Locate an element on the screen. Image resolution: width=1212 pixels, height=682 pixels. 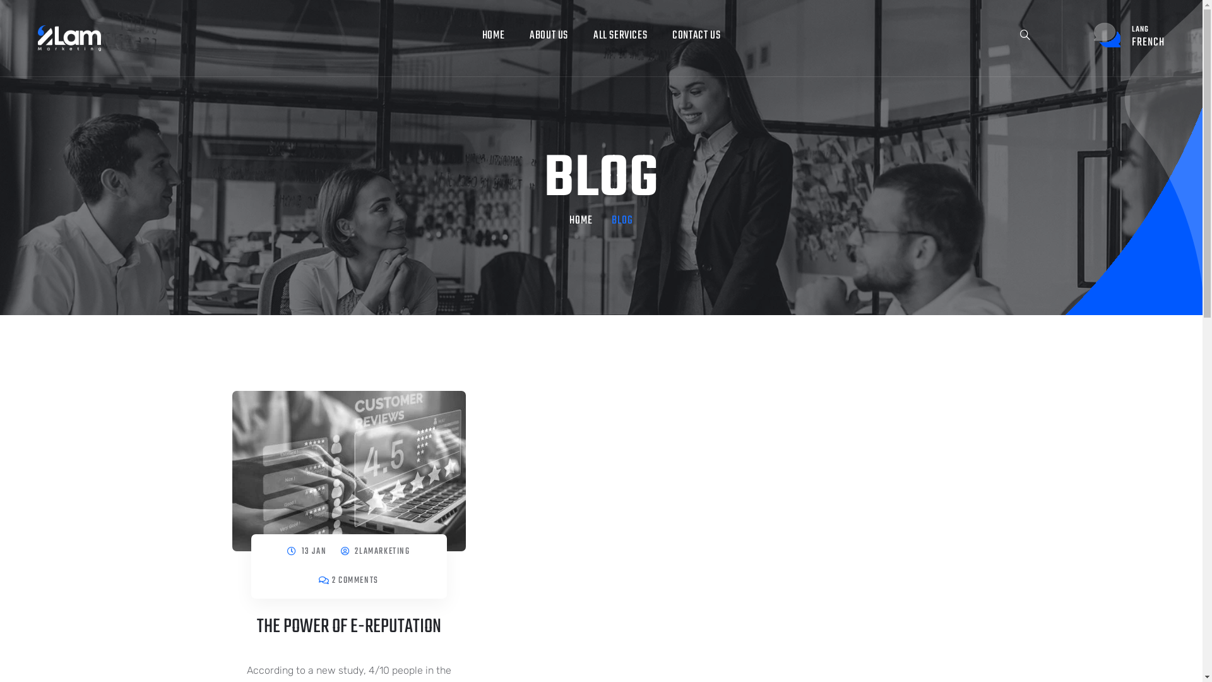
2LAMARKETING is located at coordinates (383, 552).